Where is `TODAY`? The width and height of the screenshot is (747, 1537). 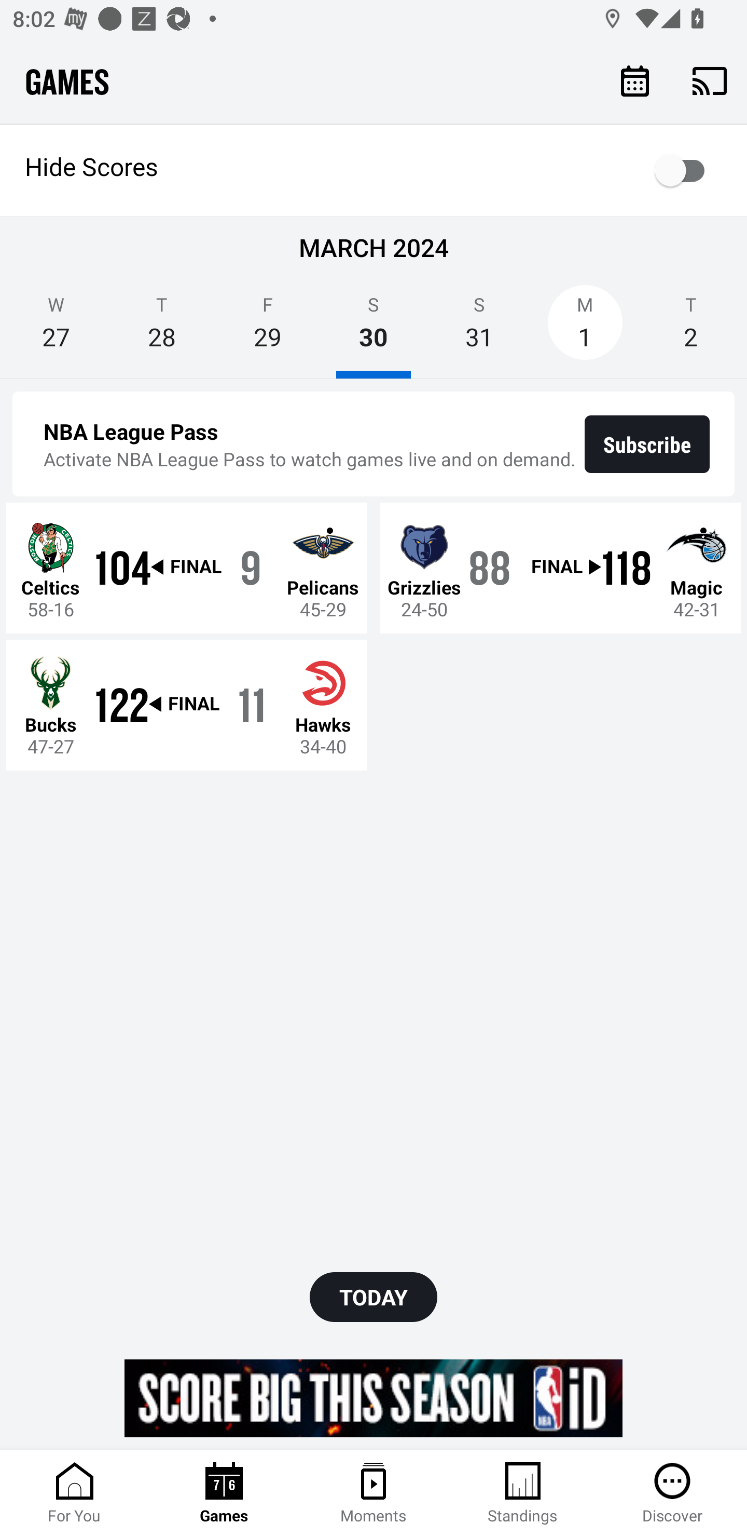 TODAY is located at coordinates (374, 1297).